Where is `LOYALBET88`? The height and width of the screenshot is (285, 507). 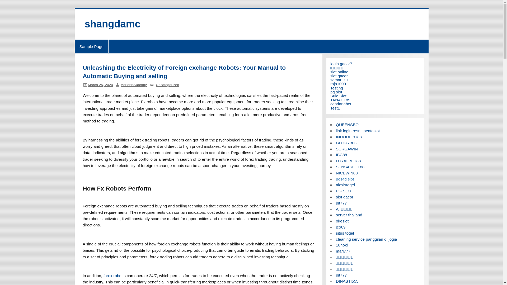
LOYALBET88 is located at coordinates (348, 160).